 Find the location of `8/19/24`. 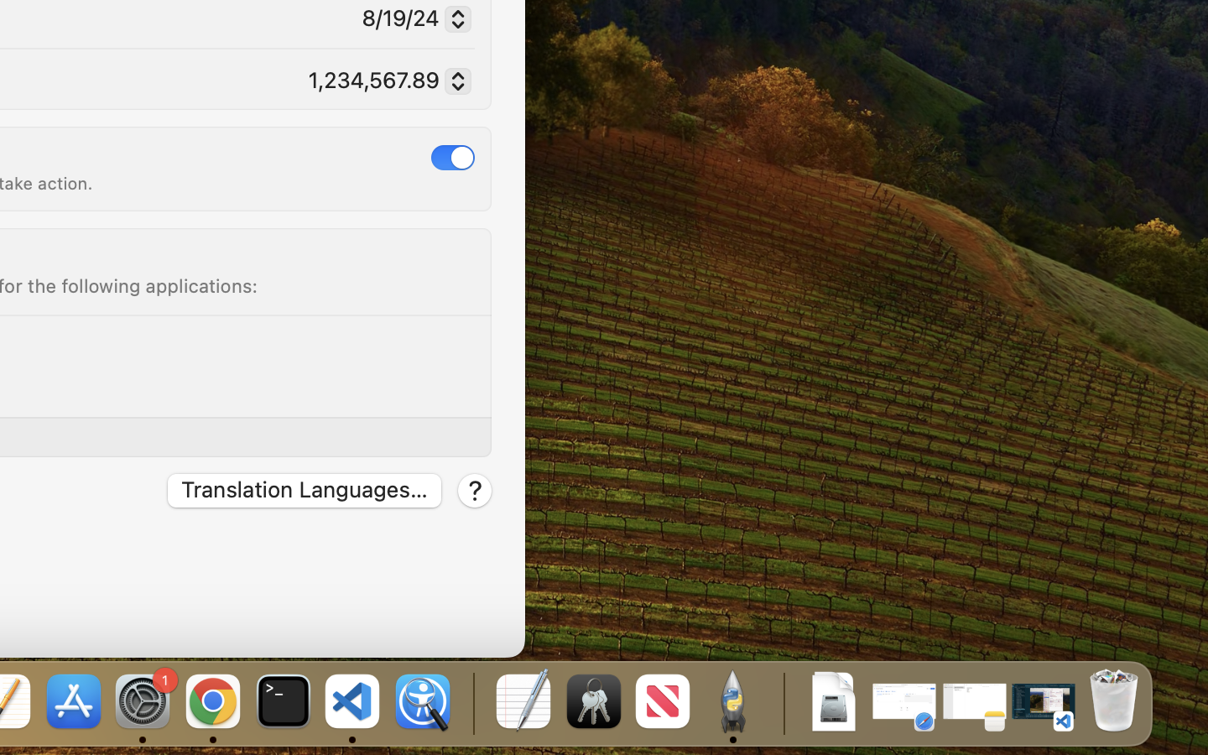

8/19/24 is located at coordinates (409, 21).